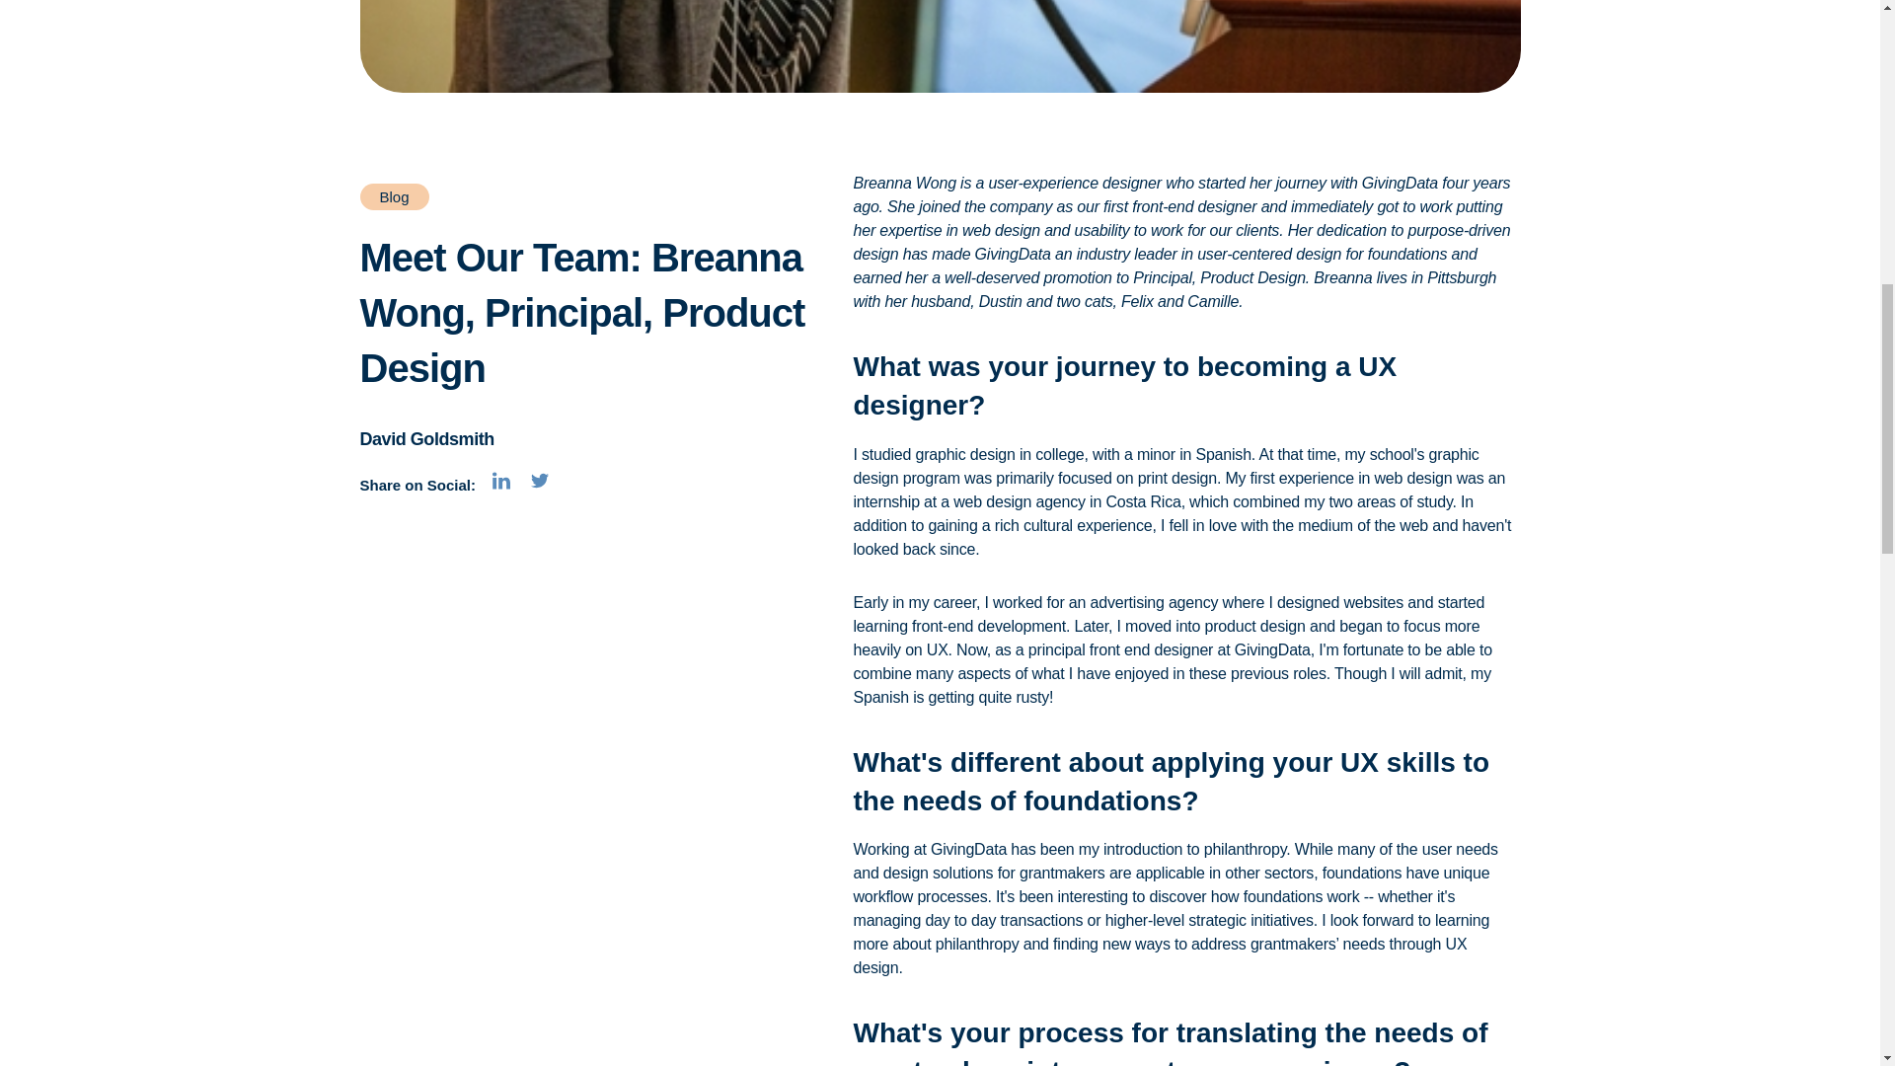  What do you see at coordinates (426, 438) in the screenshot?
I see `David Goldsmith` at bounding box center [426, 438].